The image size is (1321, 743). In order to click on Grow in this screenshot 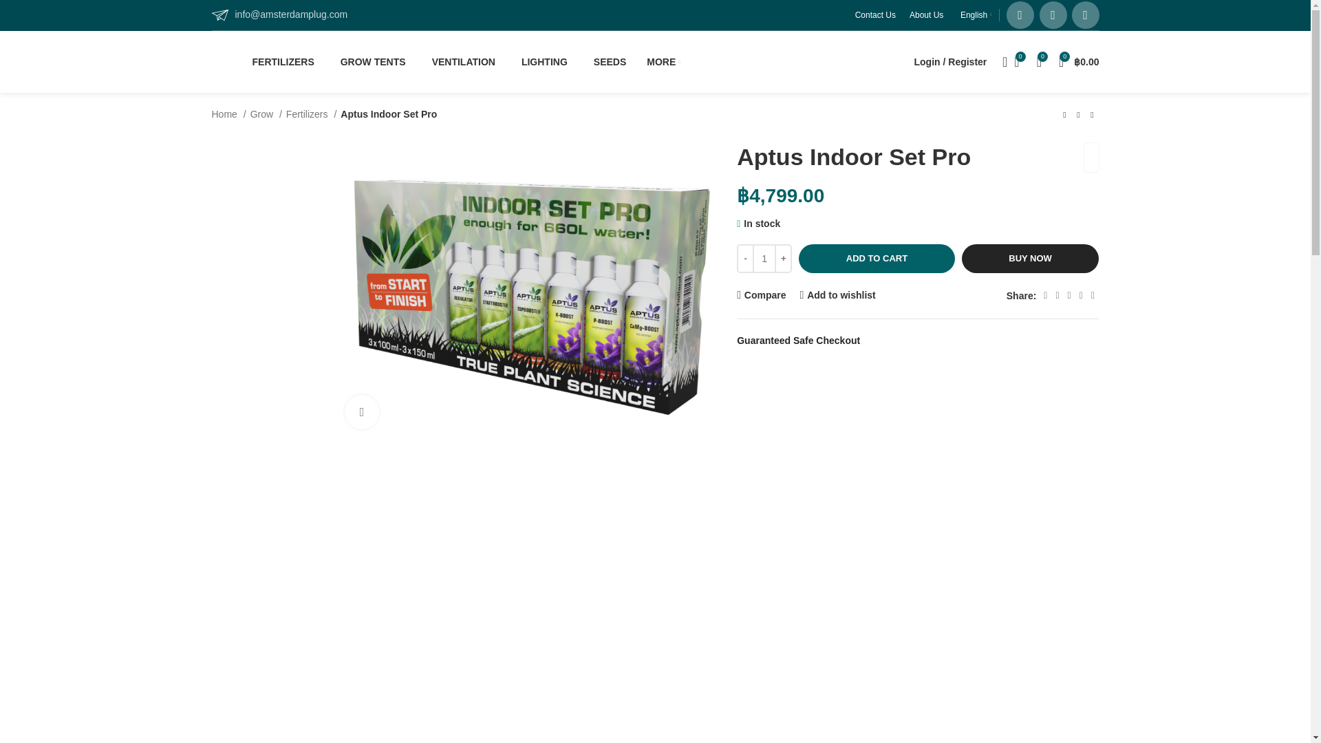, I will do `click(266, 114)`.